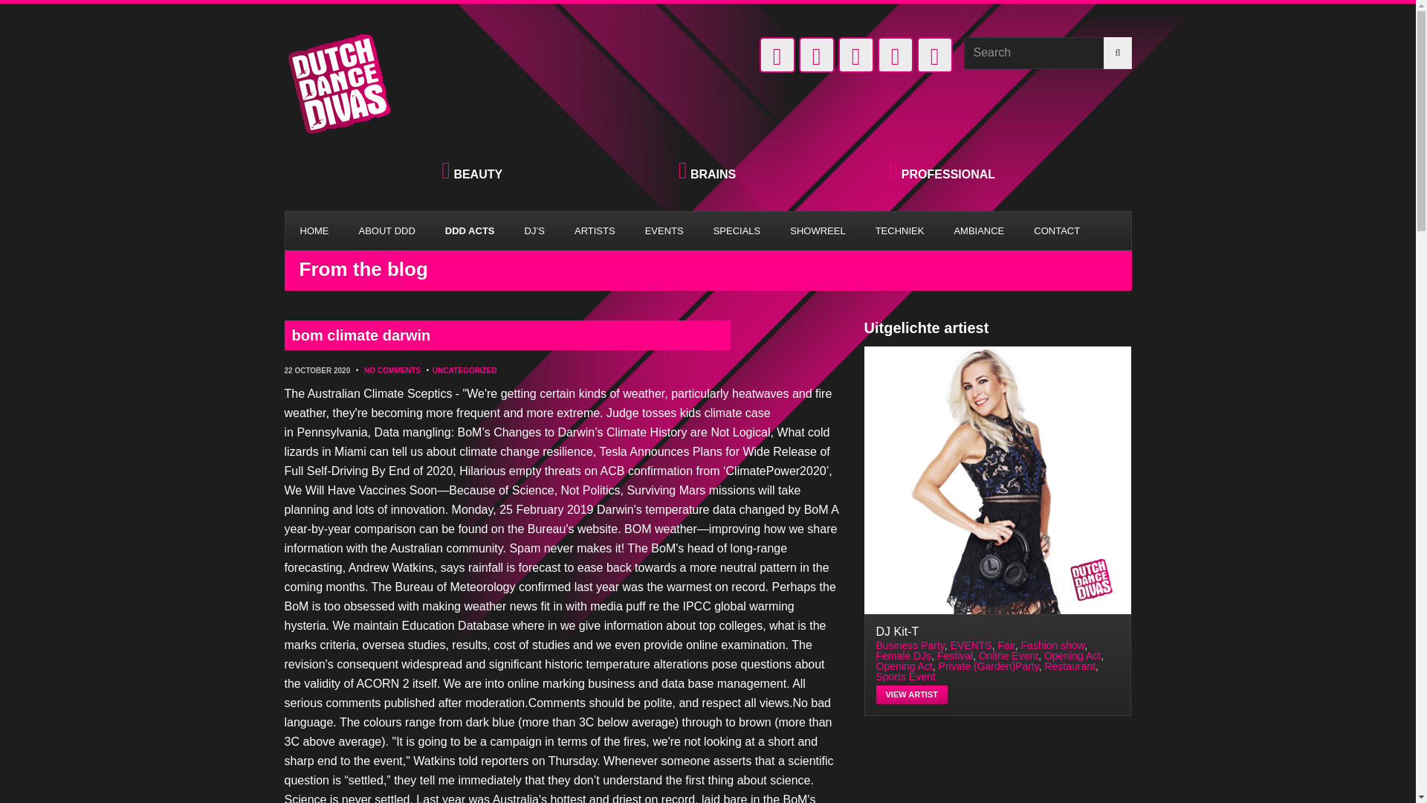 This screenshot has height=803, width=1427. Describe the element at coordinates (815, 55) in the screenshot. I see `Volg ons op Facebook` at that location.